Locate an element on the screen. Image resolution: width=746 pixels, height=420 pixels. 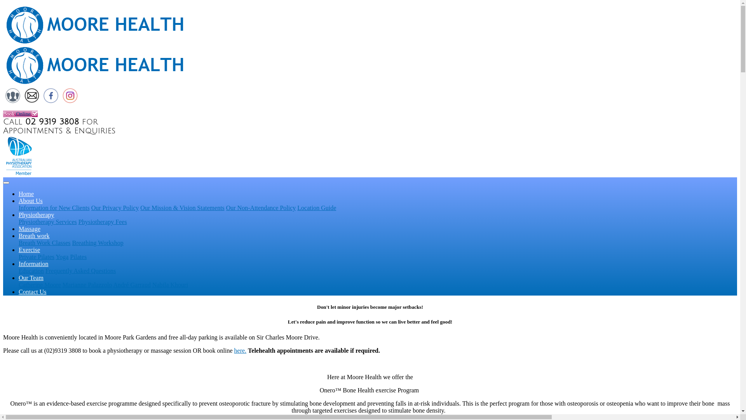
Breathing Workshop is located at coordinates (98, 243).